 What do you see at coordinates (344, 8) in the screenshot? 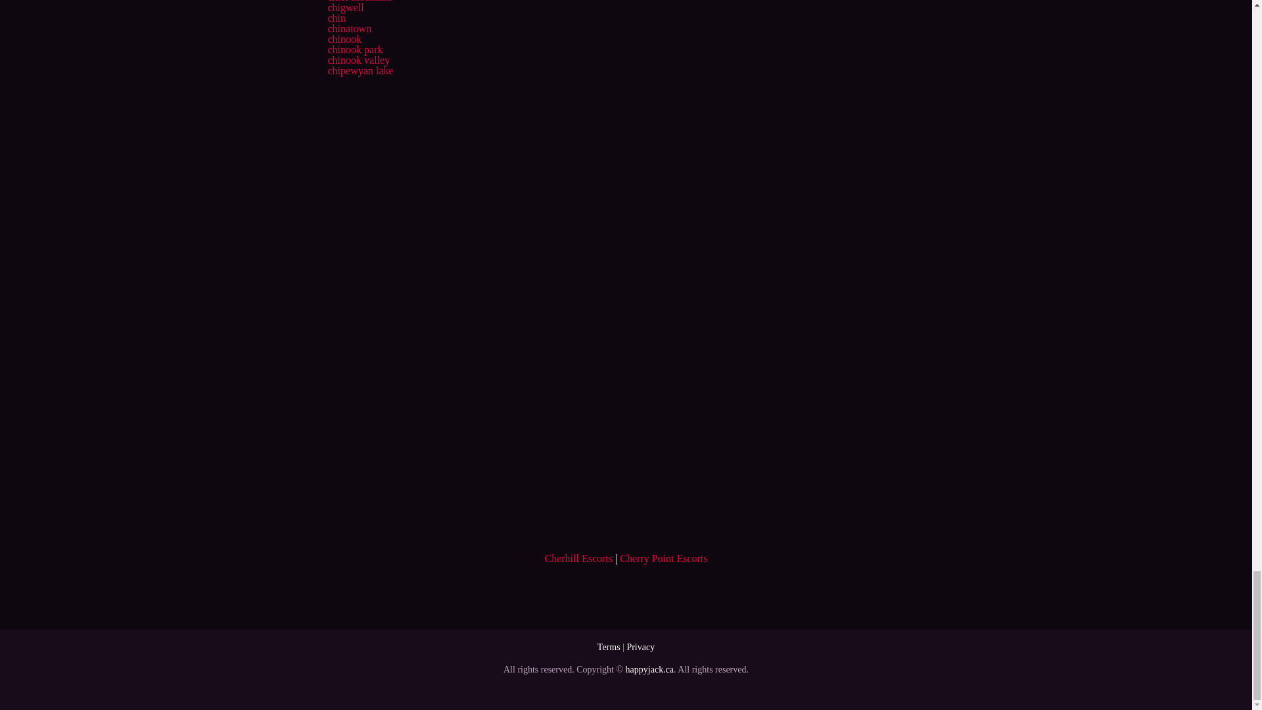
I see `chigwell` at bounding box center [344, 8].